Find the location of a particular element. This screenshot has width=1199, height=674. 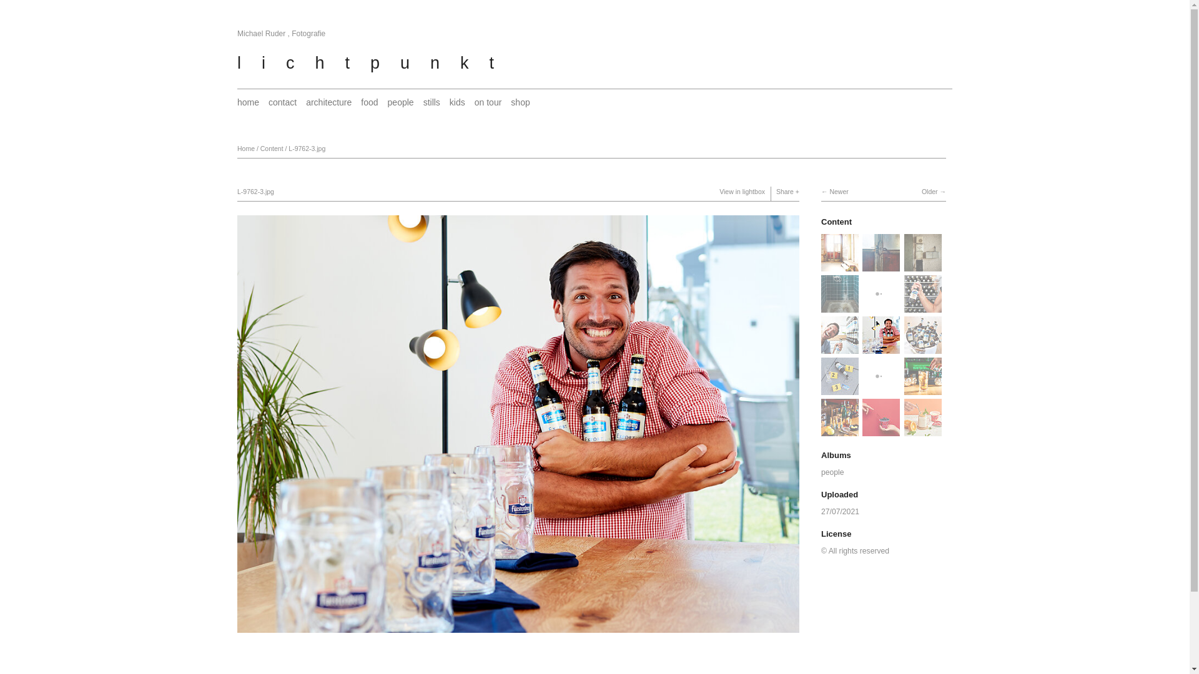

shop is located at coordinates (520, 102).